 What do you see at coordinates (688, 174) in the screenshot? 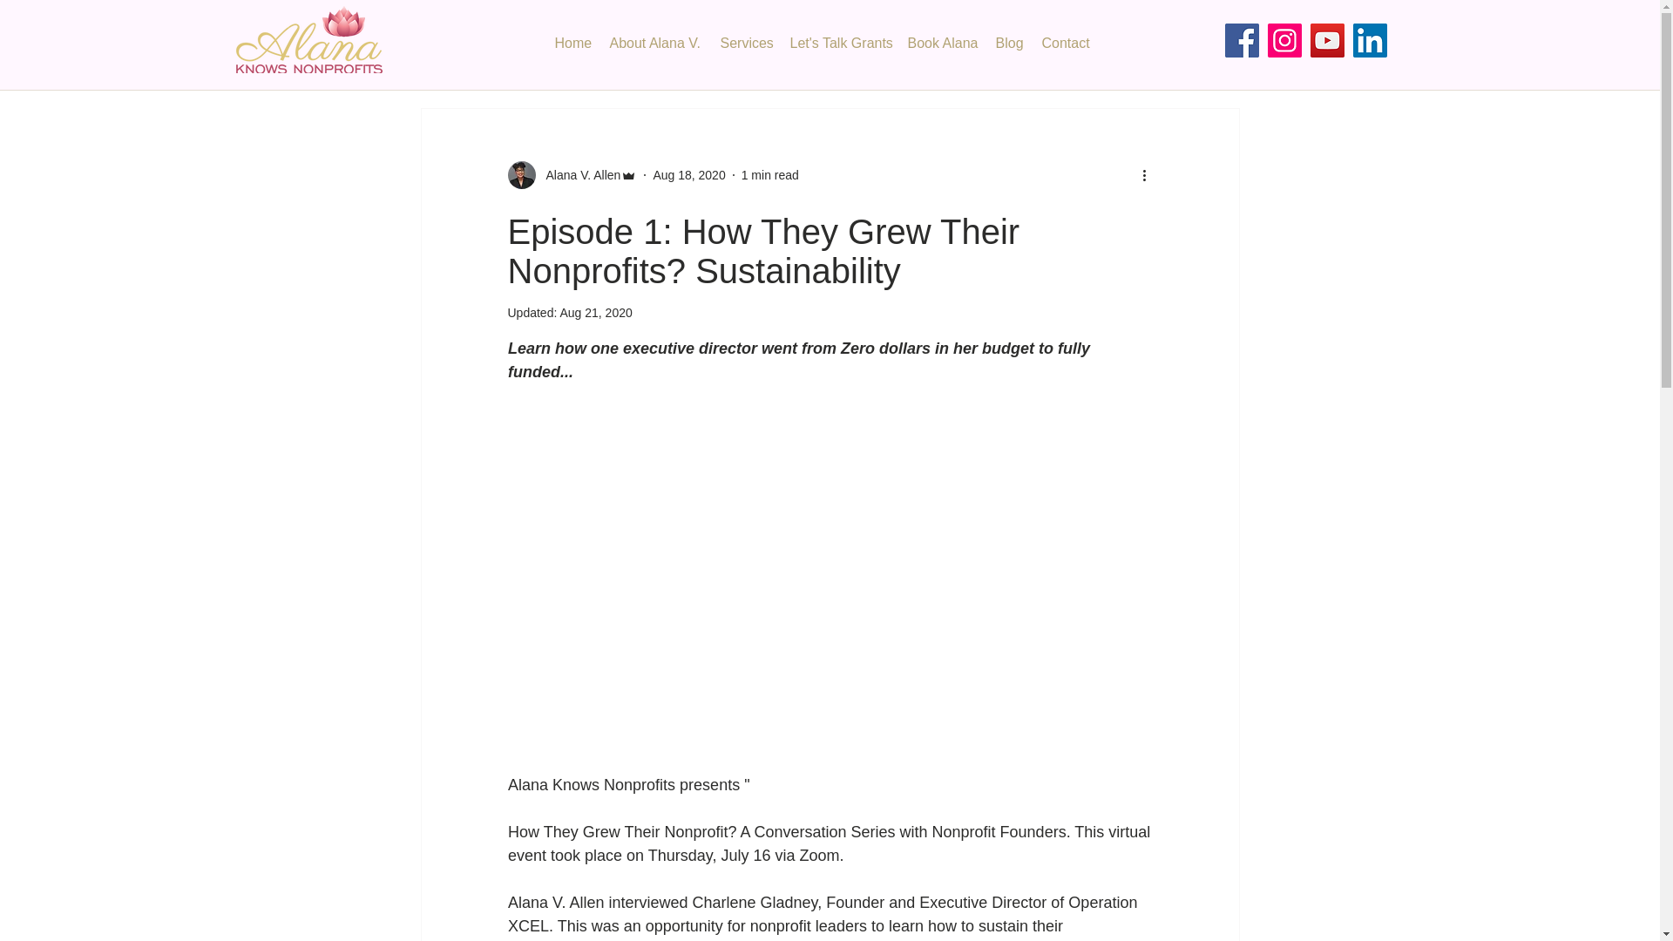
I see `Aug 18, 2020` at bounding box center [688, 174].